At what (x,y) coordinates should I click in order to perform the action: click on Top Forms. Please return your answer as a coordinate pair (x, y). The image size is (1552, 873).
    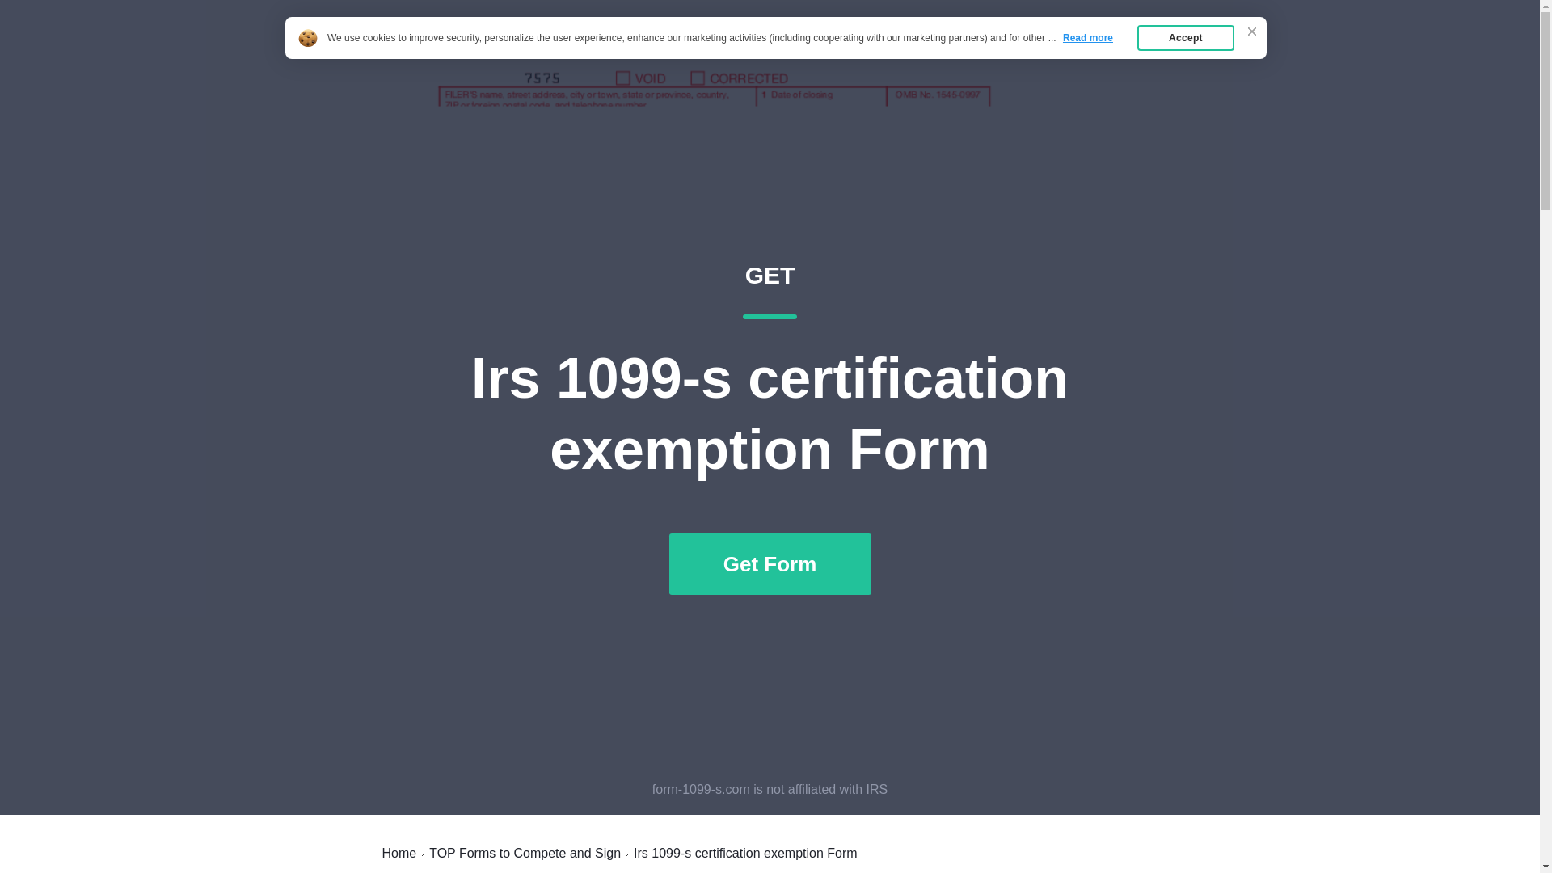
    Looking at the image, I should click on (997, 50).